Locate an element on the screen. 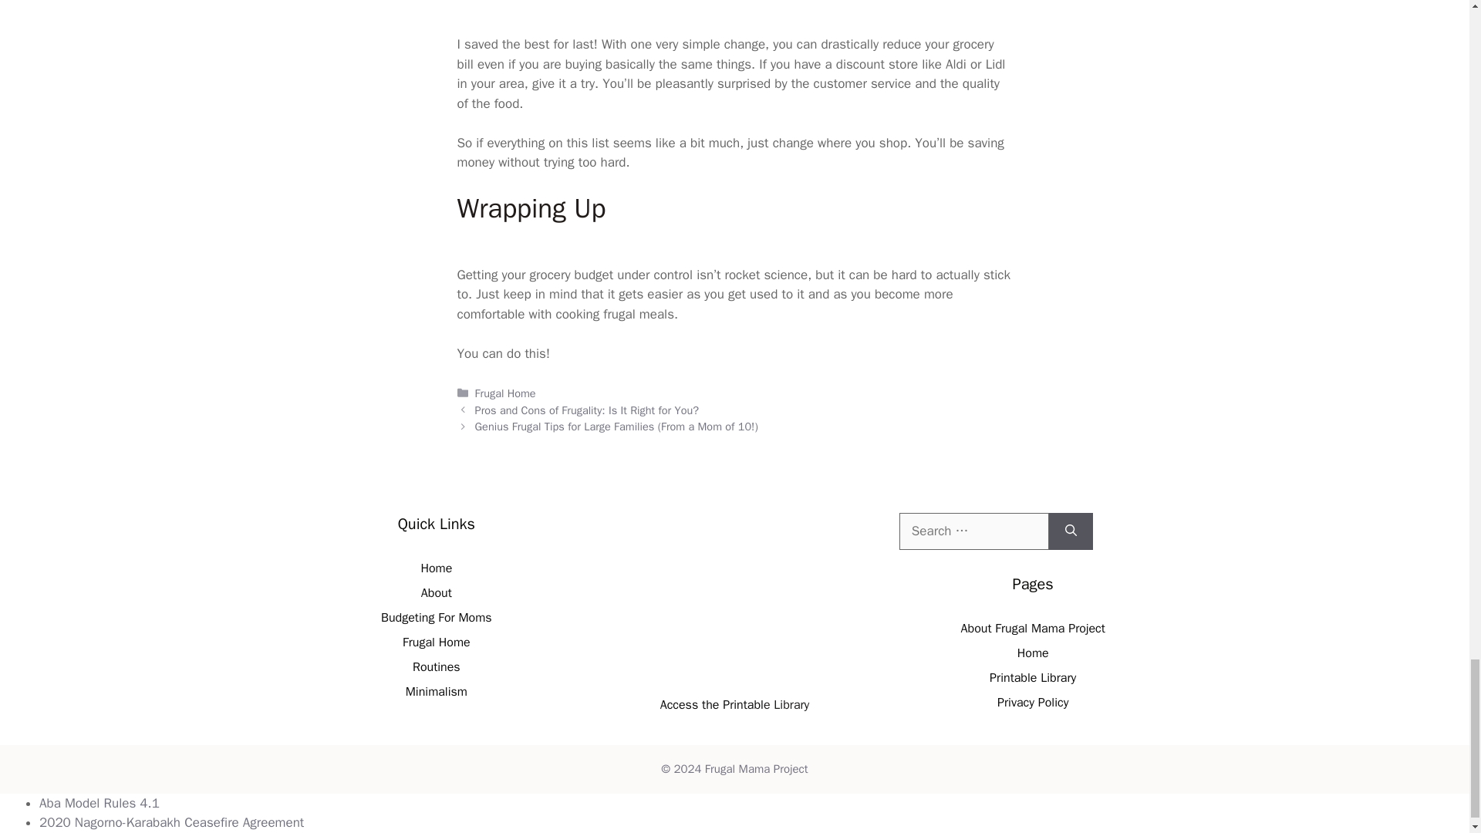 The height and width of the screenshot is (833, 1481). Frugal Home is located at coordinates (506, 393).